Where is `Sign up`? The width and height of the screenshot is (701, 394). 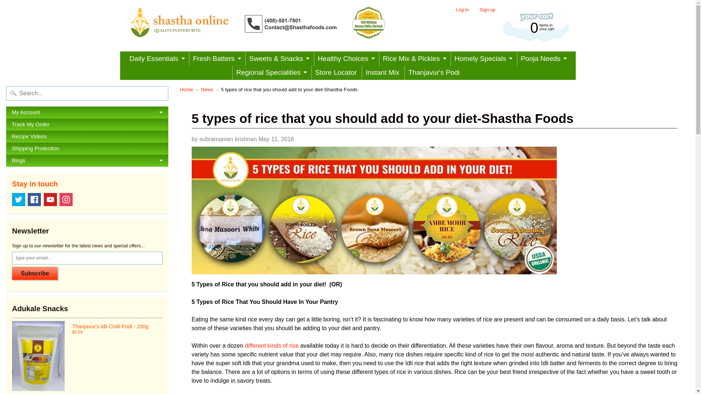
Sign up is located at coordinates (87, 356).